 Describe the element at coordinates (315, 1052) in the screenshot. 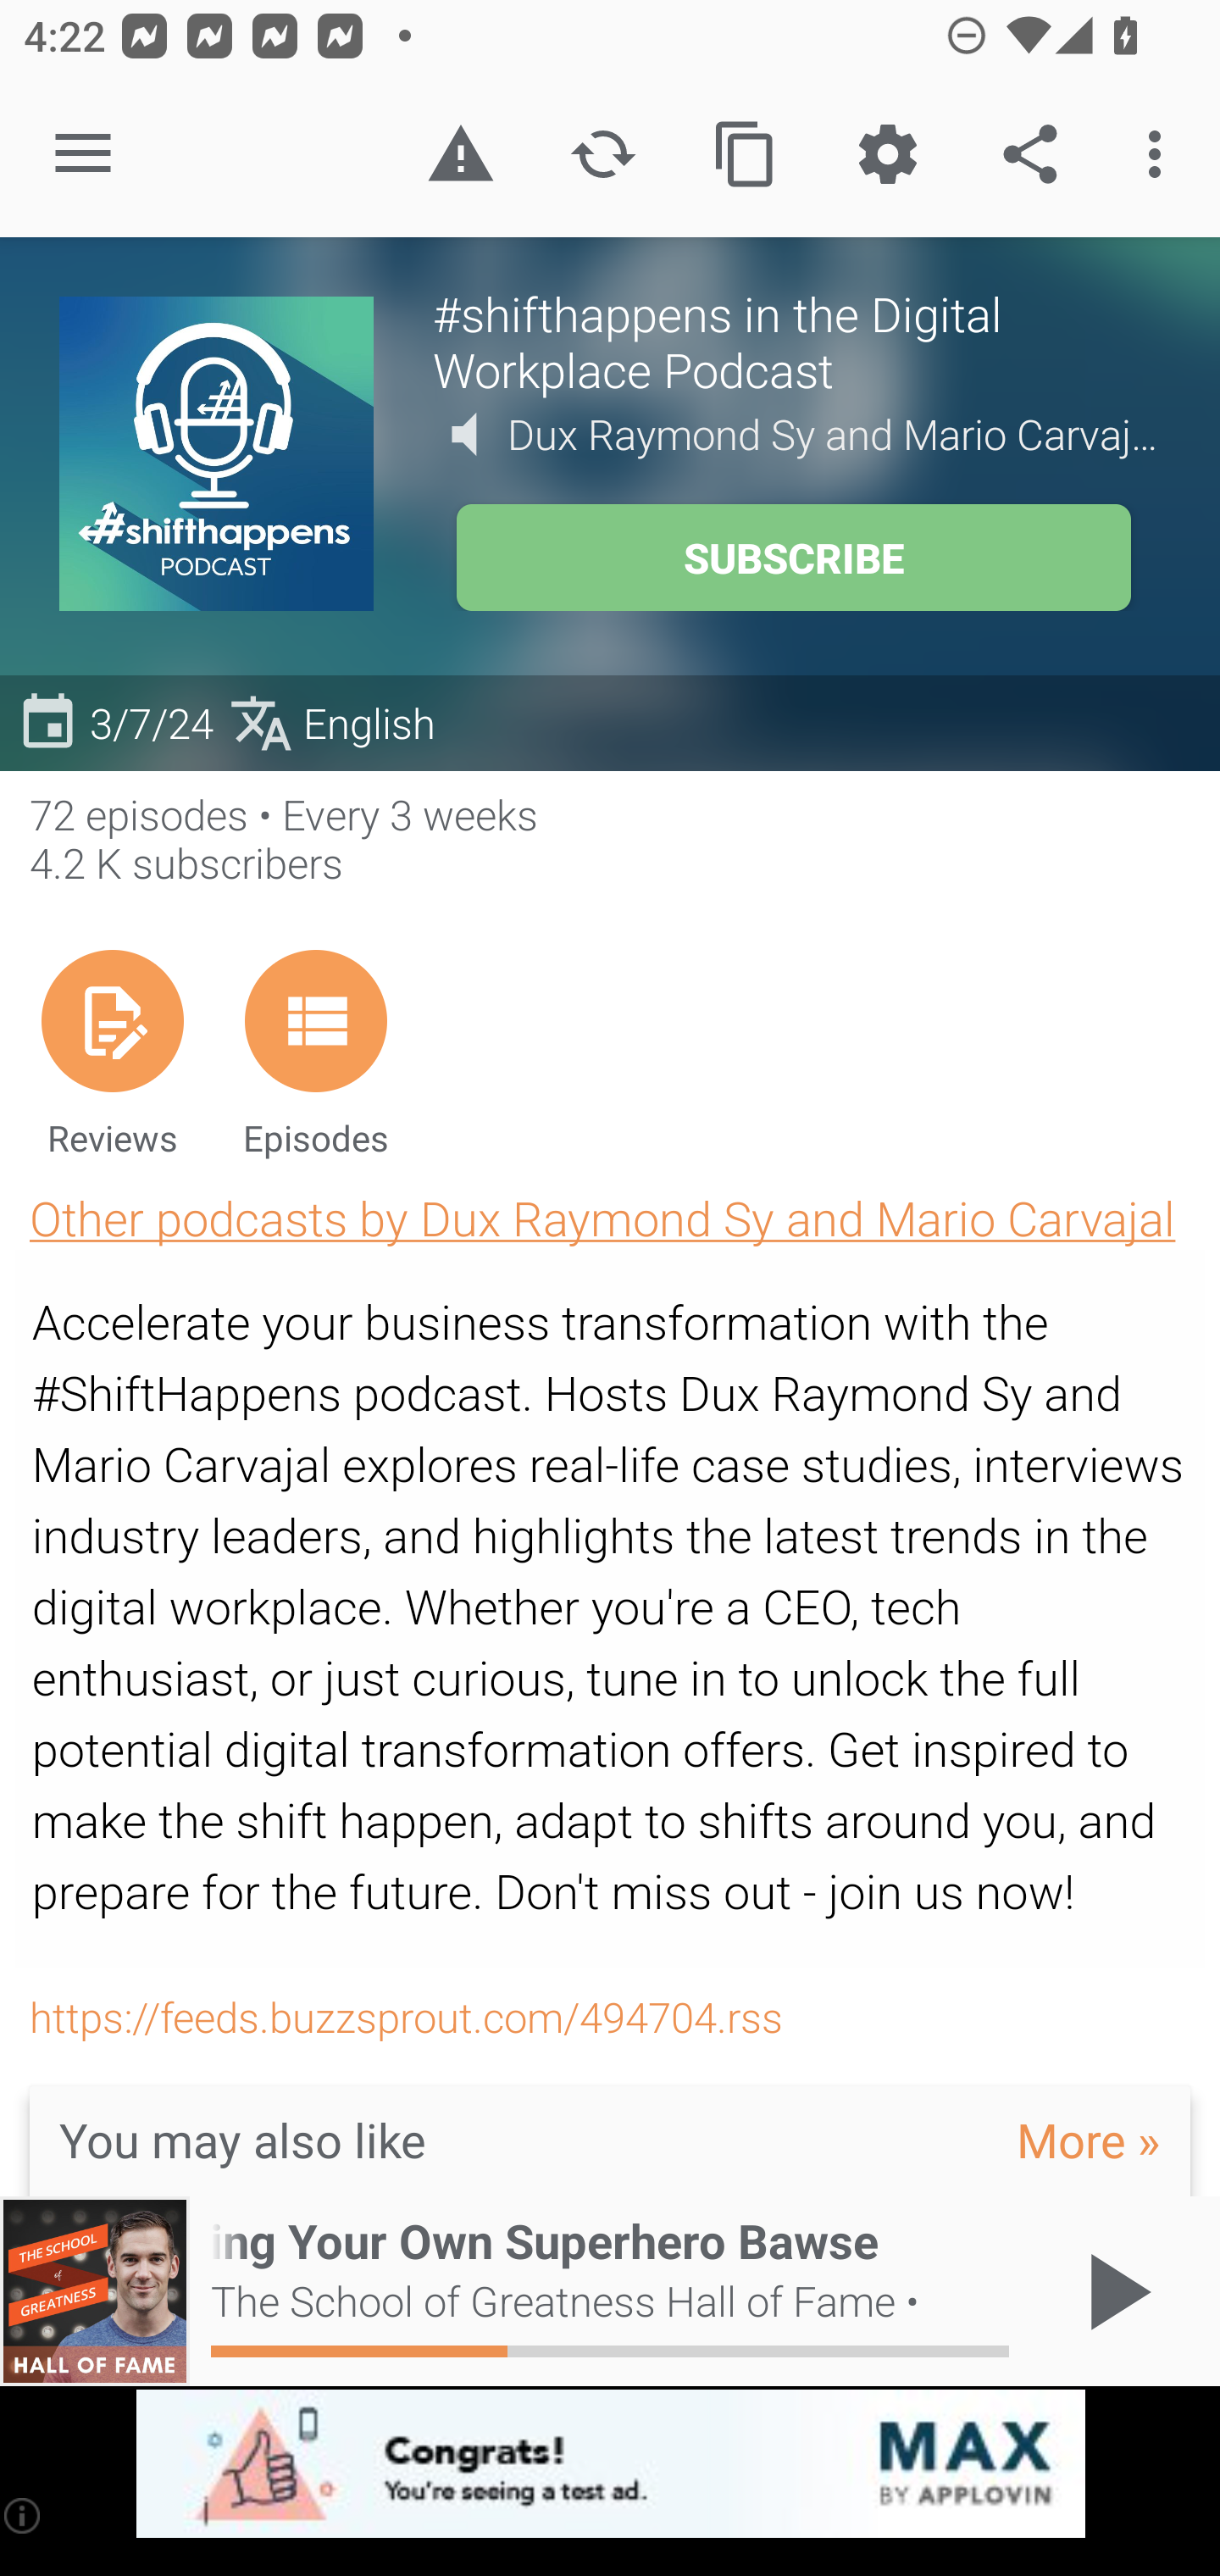

I see `Episodes` at that location.